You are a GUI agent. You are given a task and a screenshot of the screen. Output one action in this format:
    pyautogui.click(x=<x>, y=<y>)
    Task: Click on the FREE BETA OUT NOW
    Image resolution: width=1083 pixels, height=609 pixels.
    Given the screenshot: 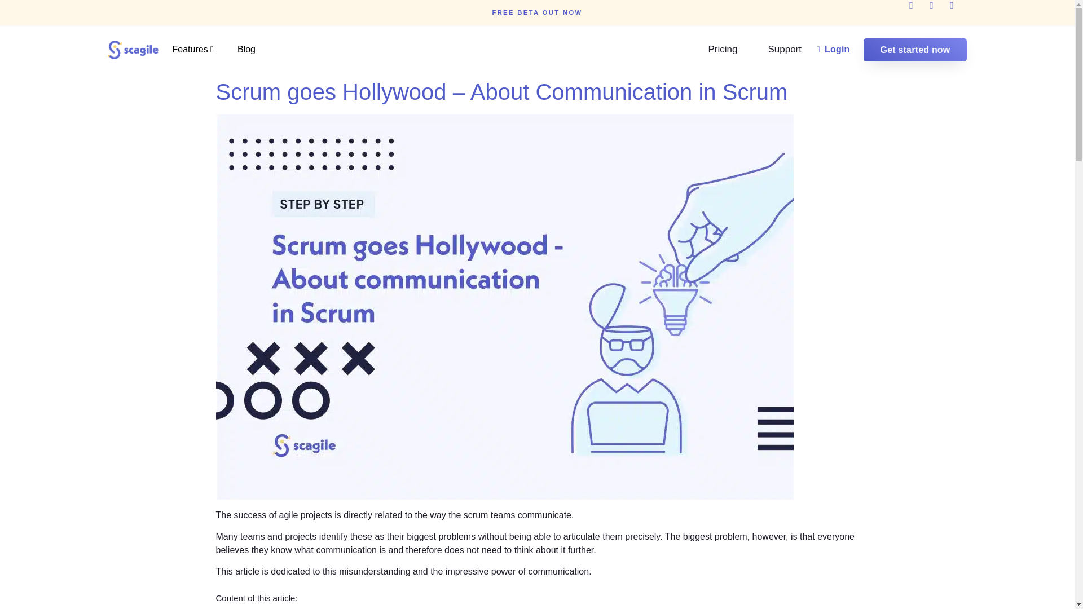 What is the action you would take?
    pyautogui.click(x=537, y=12)
    